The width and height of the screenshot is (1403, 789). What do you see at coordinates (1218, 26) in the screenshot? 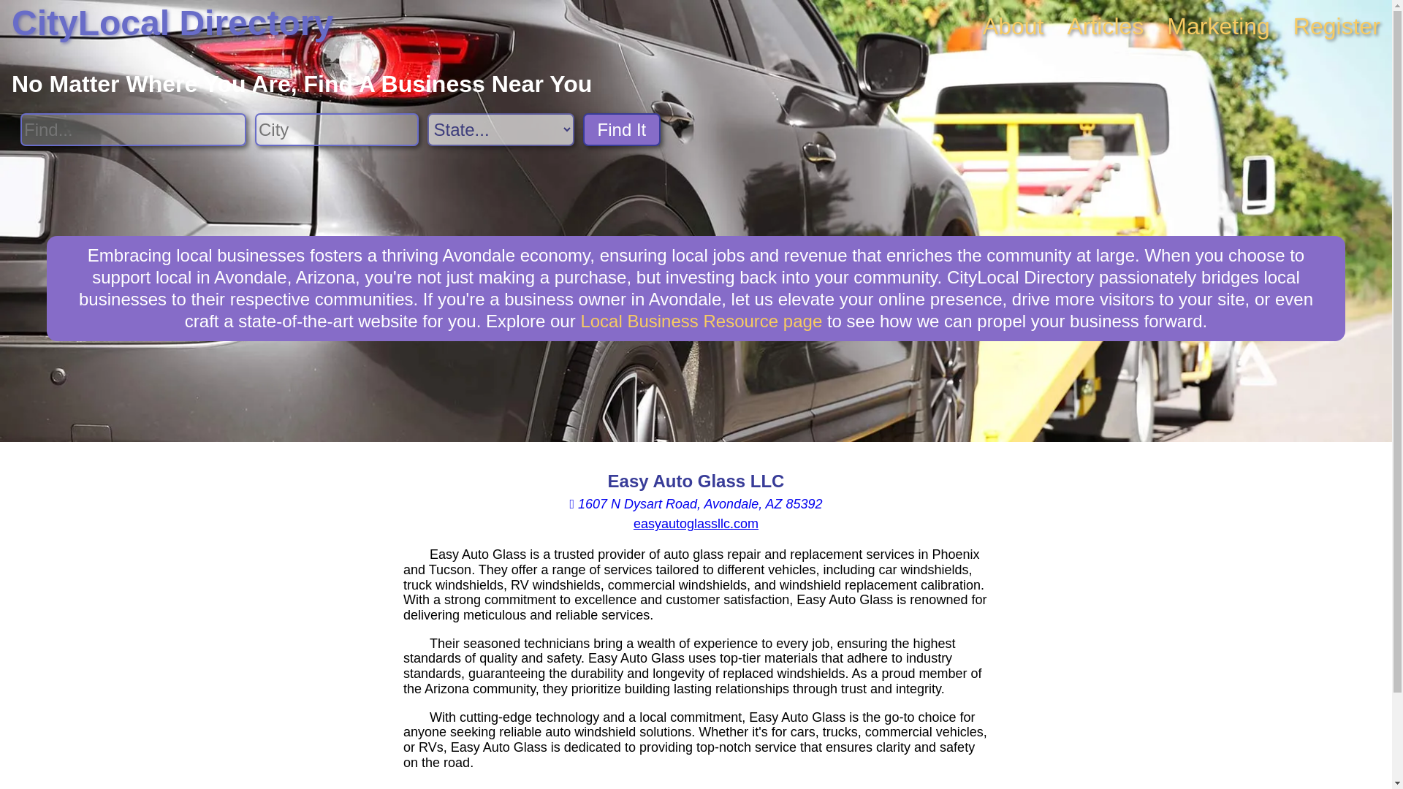
I see `Business Marketing Opportunites` at bounding box center [1218, 26].